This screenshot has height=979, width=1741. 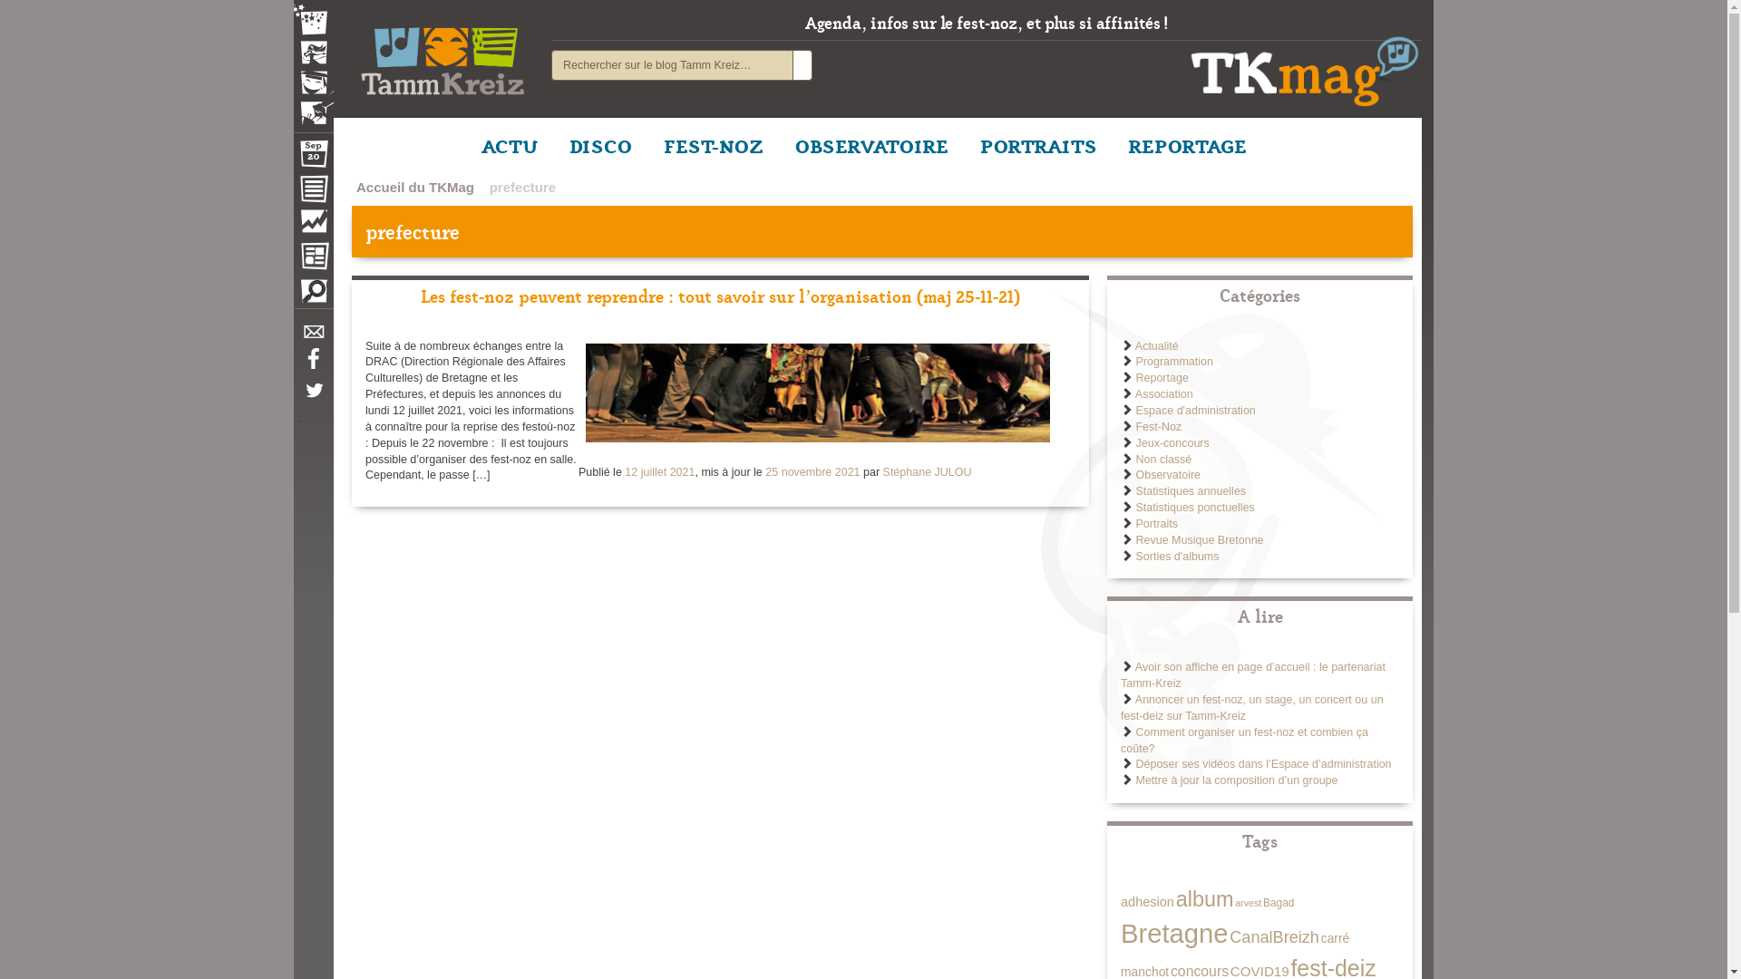 What do you see at coordinates (1195, 508) in the screenshot?
I see `Statistiques ponctuelles` at bounding box center [1195, 508].